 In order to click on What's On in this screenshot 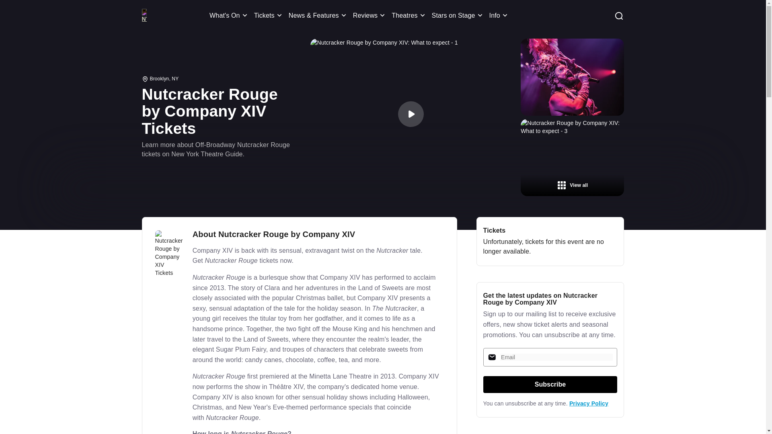, I will do `click(230, 15)`.